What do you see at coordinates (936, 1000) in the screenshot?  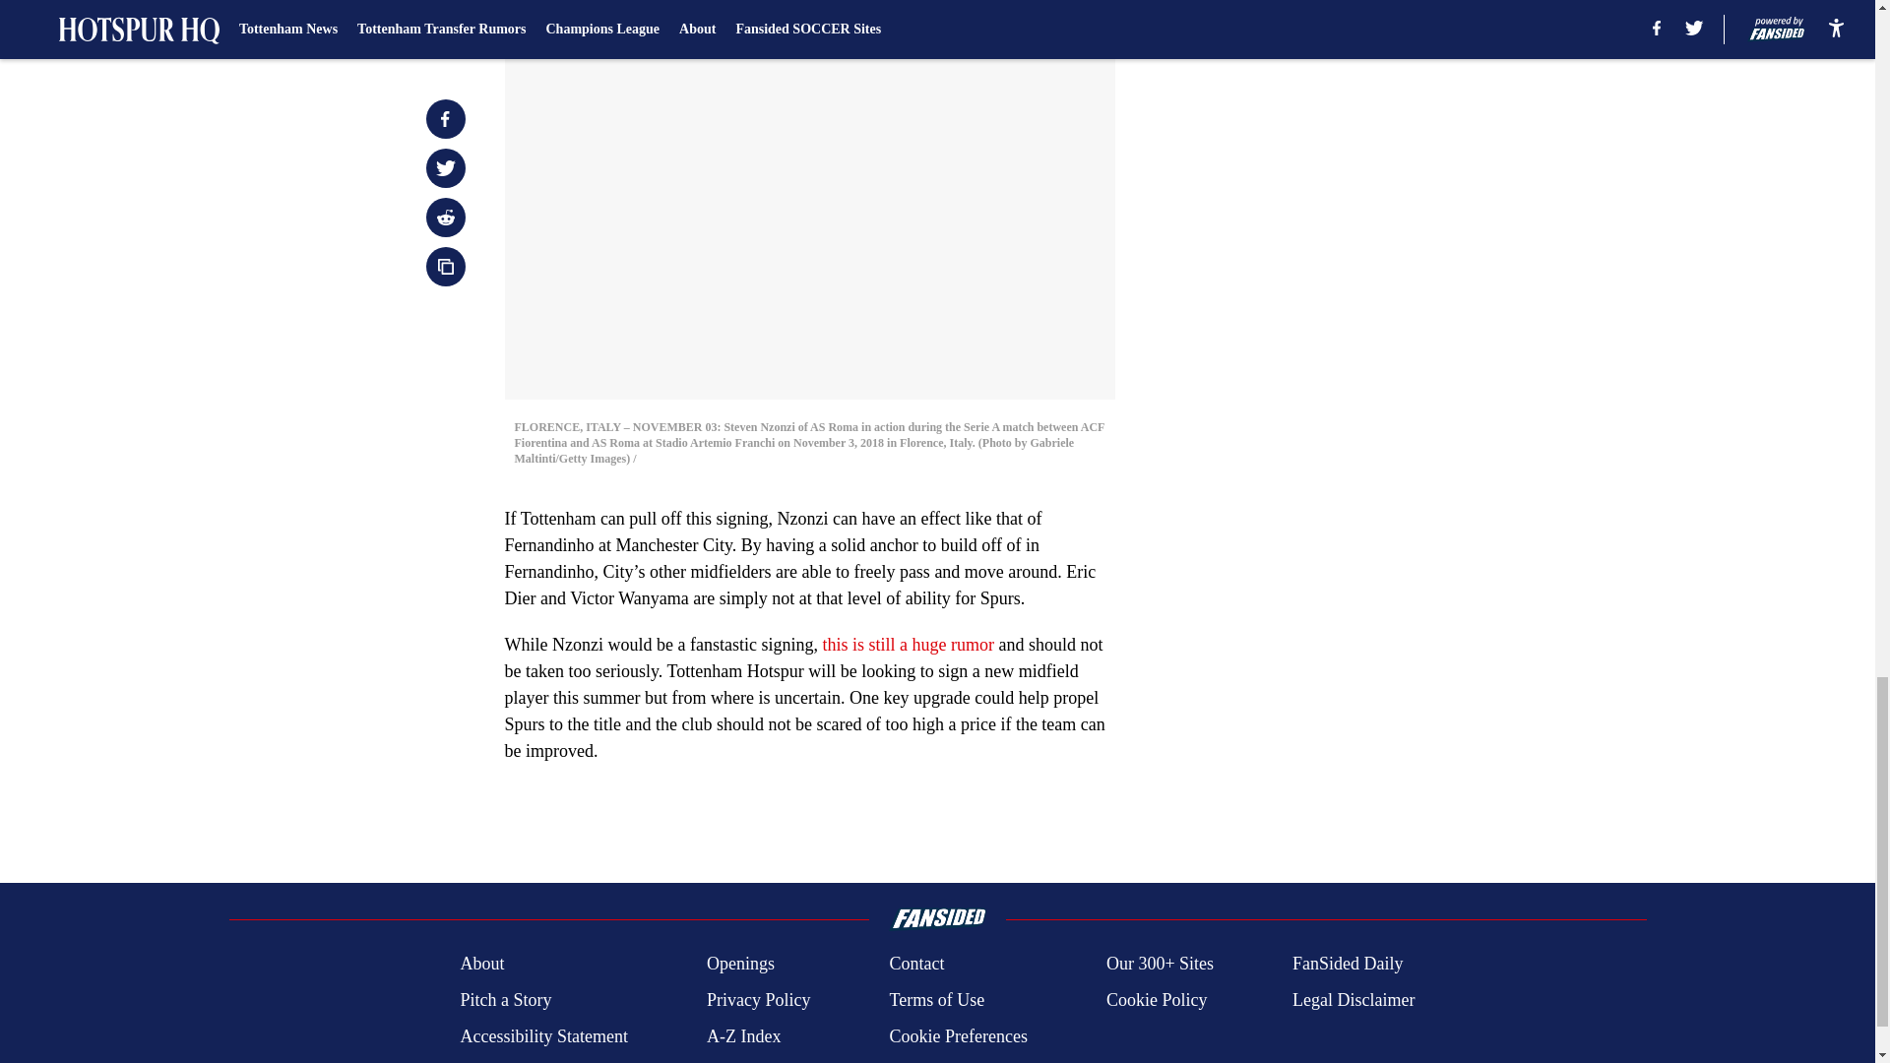 I see `Terms of Use` at bounding box center [936, 1000].